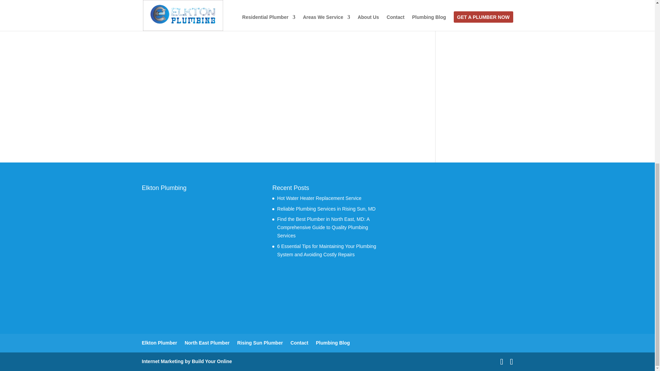 The height and width of the screenshot is (371, 660). What do you see at coordinates (479, 71) in the screenshot?
I see `Advertisement` at bounding box center [479, 71].